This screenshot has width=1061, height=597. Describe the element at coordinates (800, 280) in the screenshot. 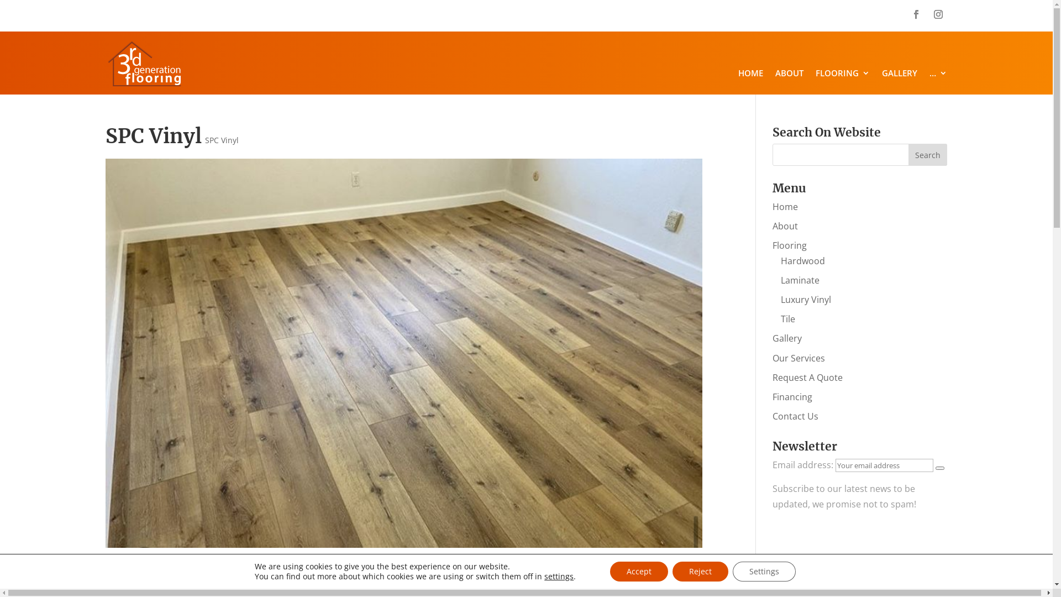

I see `Laminate` at that location.